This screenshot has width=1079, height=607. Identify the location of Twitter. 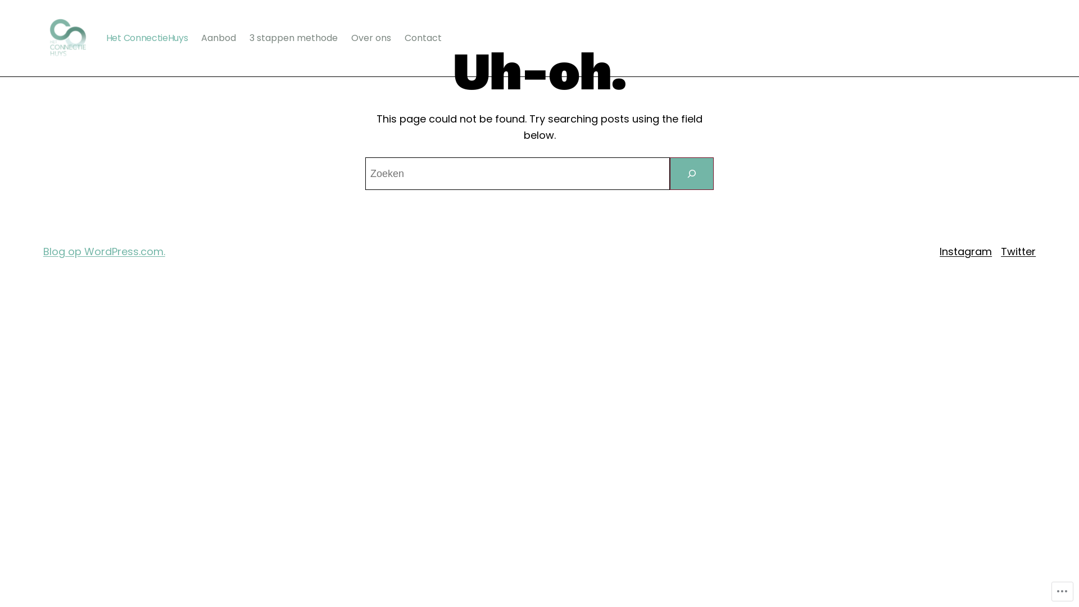
(1018, 252).